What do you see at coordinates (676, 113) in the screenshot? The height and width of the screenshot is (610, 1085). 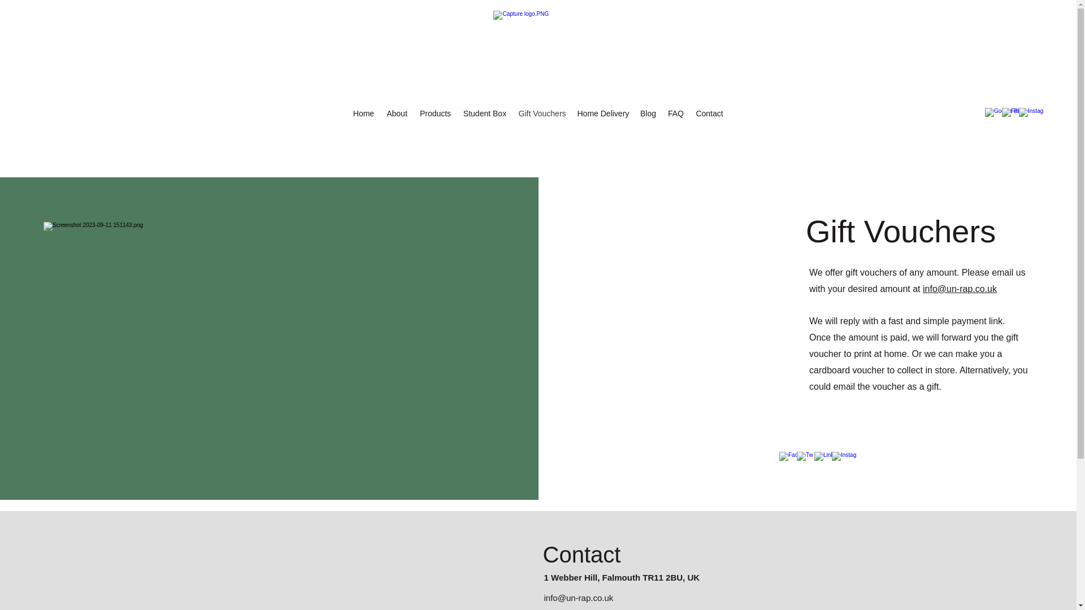 I see `FAQ` at bounding box center [676, 113].